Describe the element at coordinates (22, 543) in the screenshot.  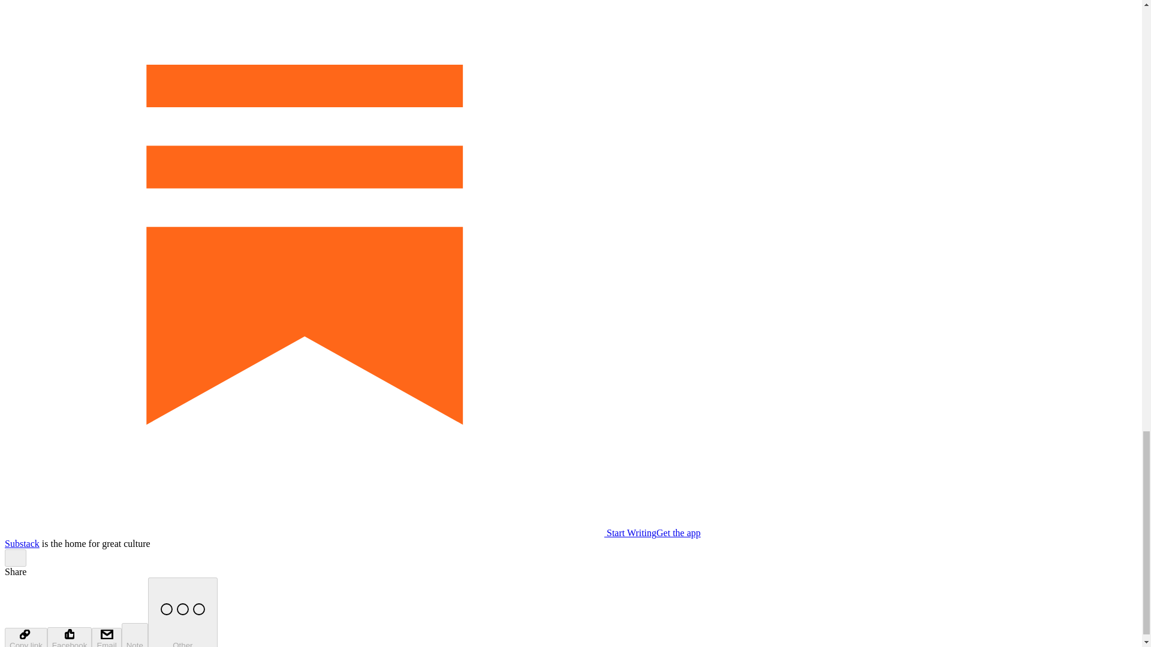
I see `Substack` at that location.